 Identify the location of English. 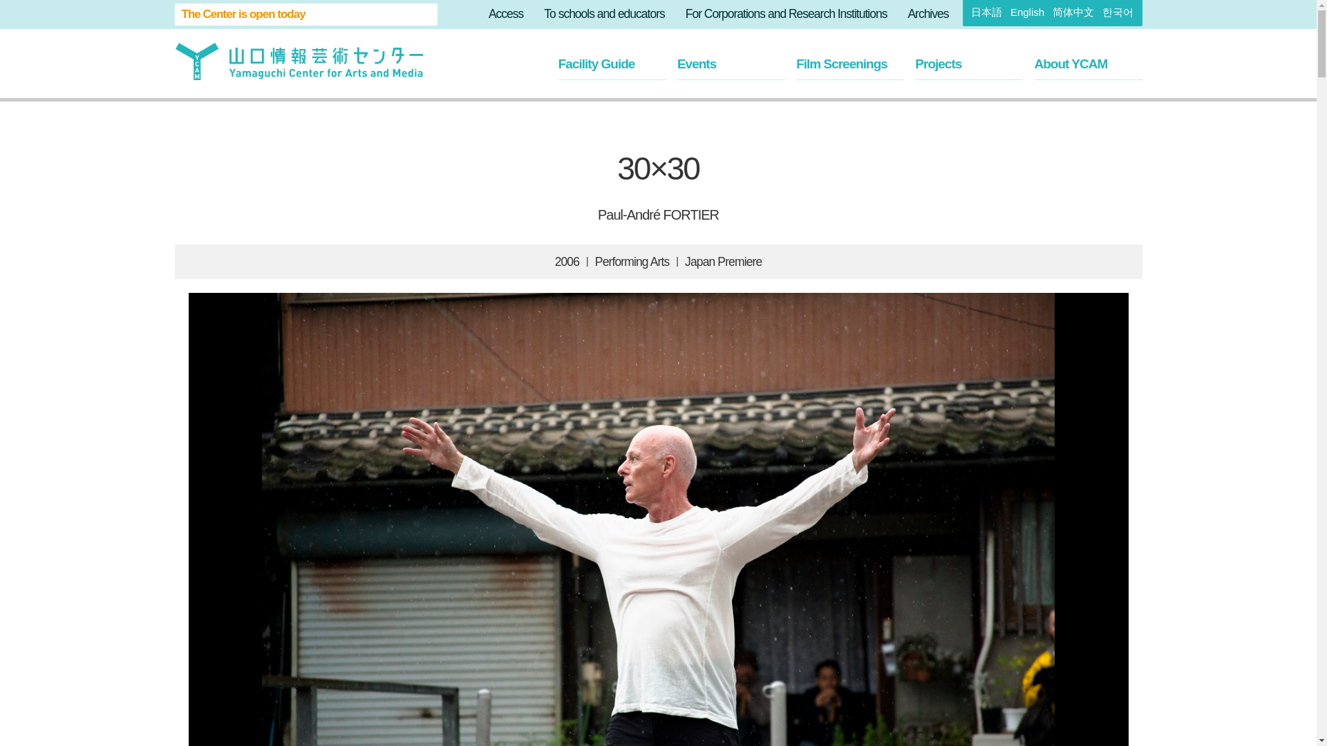
(1027, 11).